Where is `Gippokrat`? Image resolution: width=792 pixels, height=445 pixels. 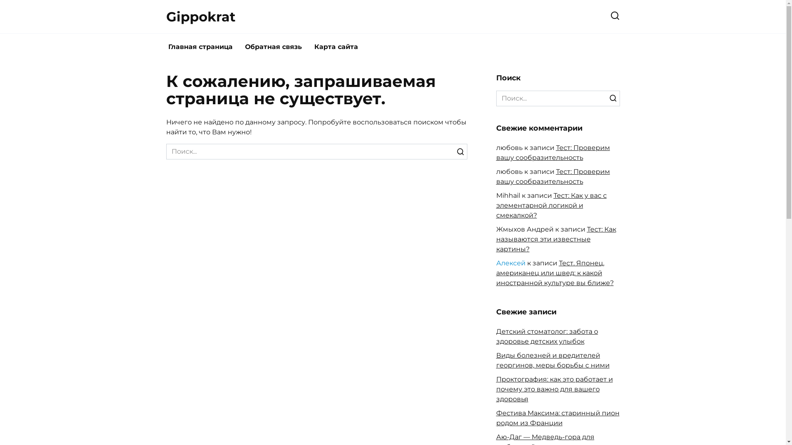
Gippokrat is located at coordinates (200, 16).